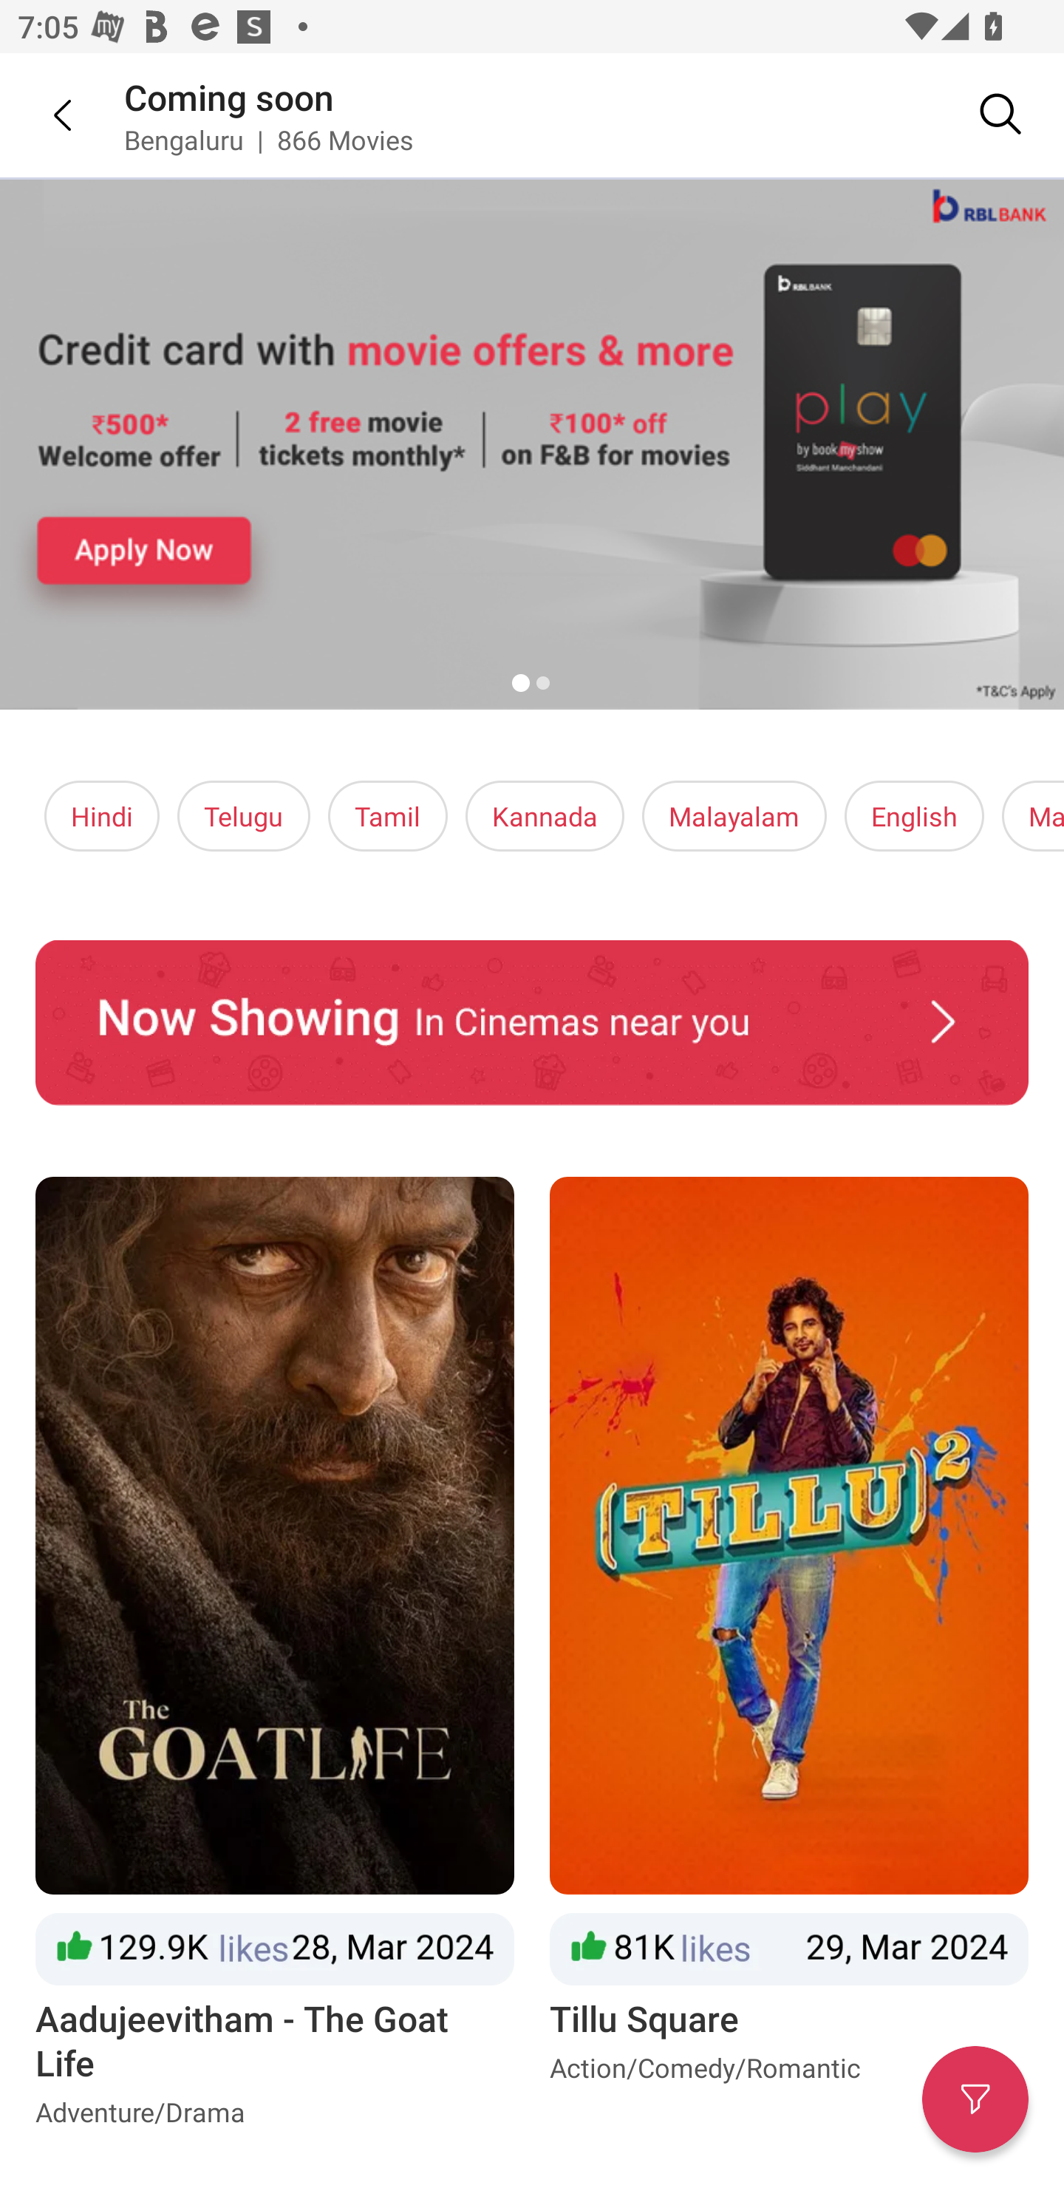 This screenshot has height=2188, width=1064. I want to click on Bengaluru  |  866 Movies, so click(269, 139).